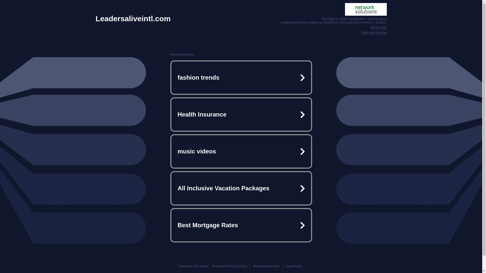 The image size is (486, 273). What do you see at coordinates (241, 114) in the screenshot?
I see `Health Insurance` at bounding box center [241, 114].